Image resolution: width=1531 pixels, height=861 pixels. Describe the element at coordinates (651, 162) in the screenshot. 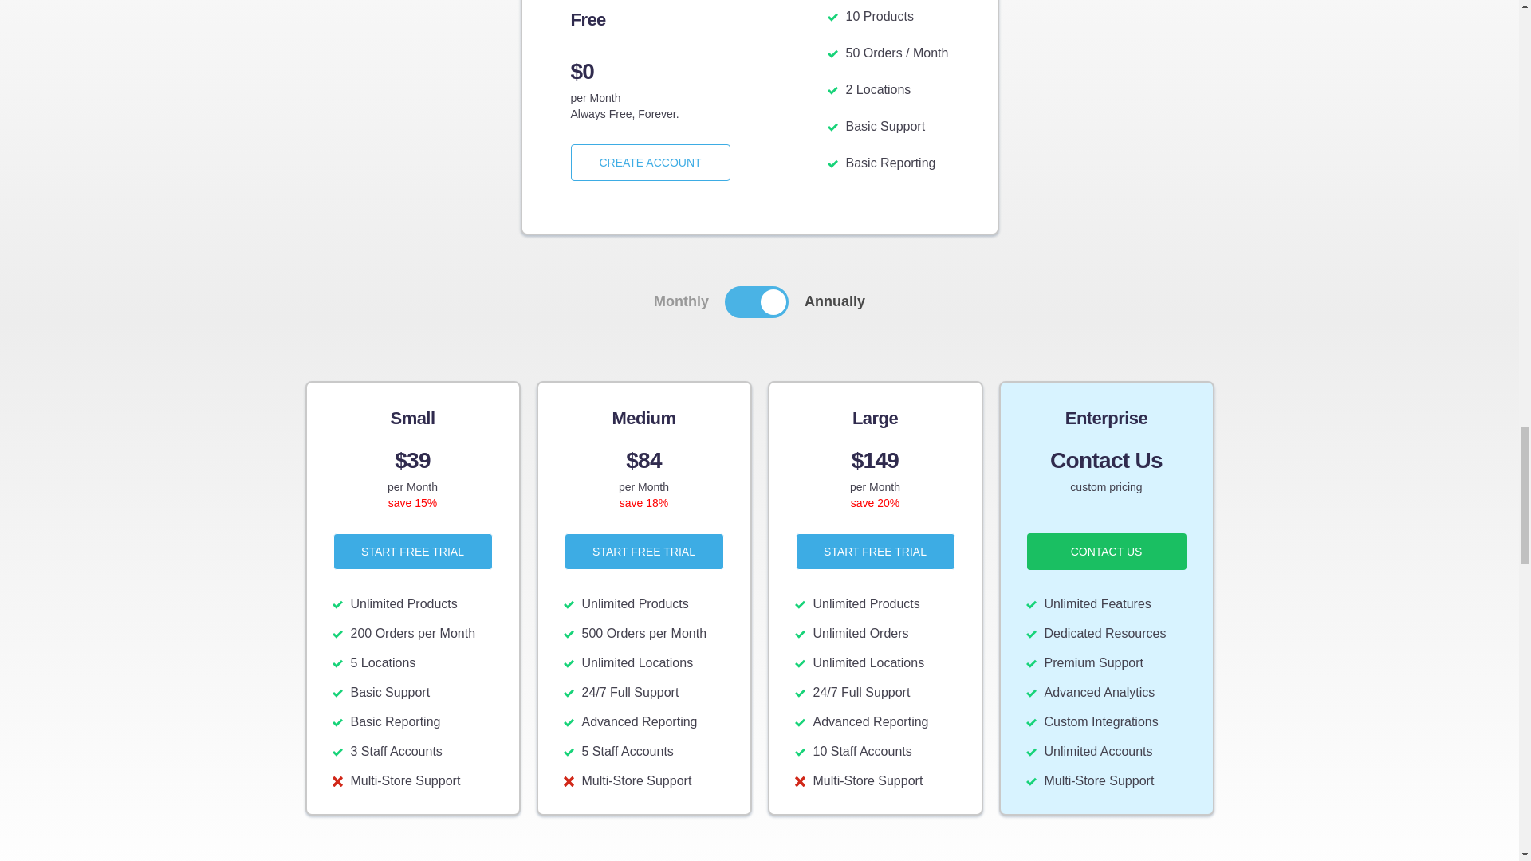

I see `CREATE ACCOUNT` at that location.